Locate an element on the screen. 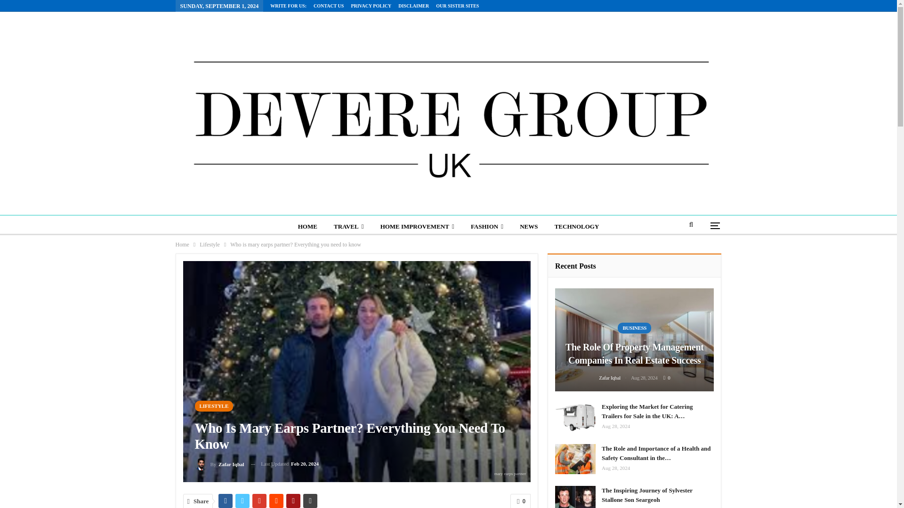 This screenshot has width=904, height=508. TRAVEL is located at coordinates (348, 227).